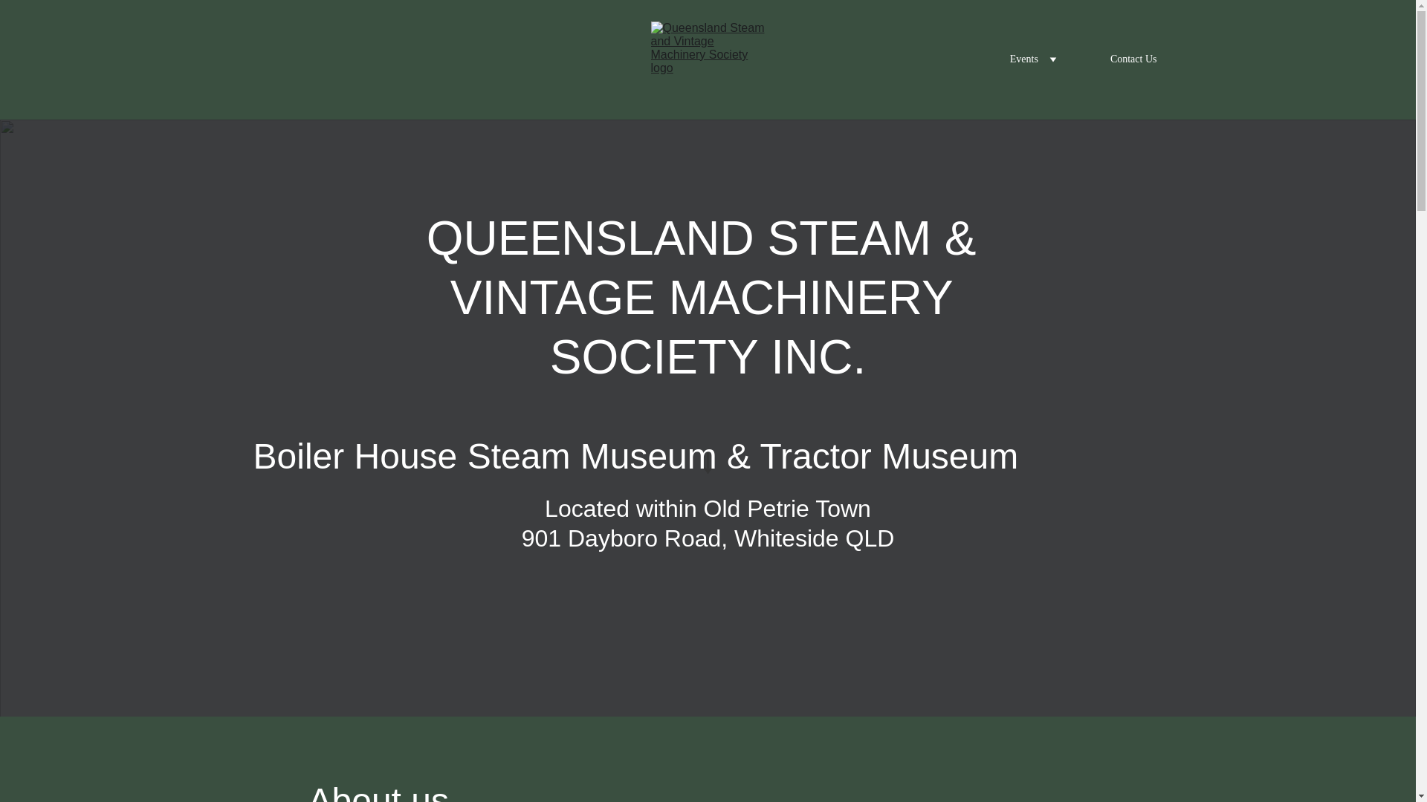 Image resolution: width=1427 pixels, height=802 pixels. Describe the element at coordinates (1134, 59) in the screenshot. I see `Contact Us` at that location.